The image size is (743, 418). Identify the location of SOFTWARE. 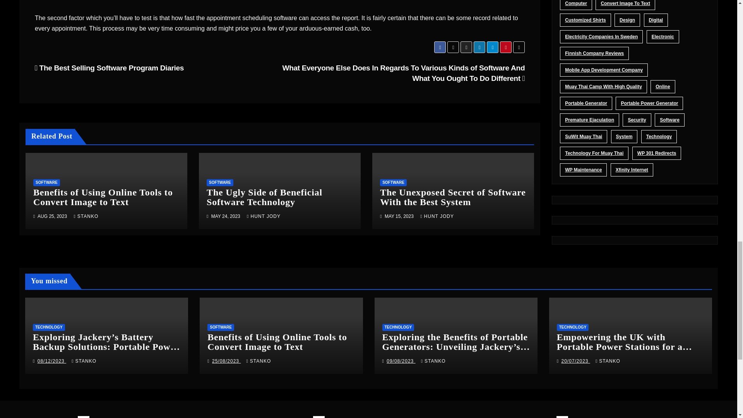
(46, 183).